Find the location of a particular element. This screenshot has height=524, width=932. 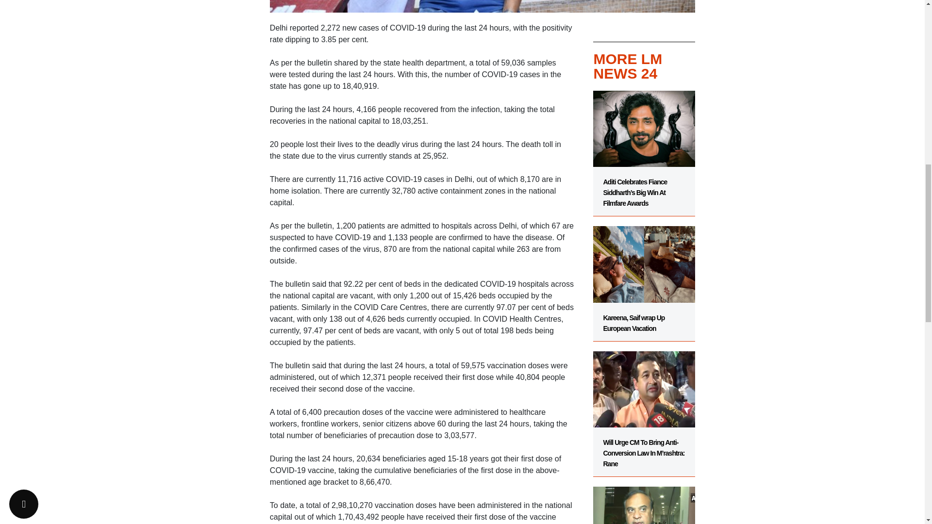

Assam Bringing Two Laws To Stop Love, Land Jihad: Himanta is located at coordinates (644, 500).